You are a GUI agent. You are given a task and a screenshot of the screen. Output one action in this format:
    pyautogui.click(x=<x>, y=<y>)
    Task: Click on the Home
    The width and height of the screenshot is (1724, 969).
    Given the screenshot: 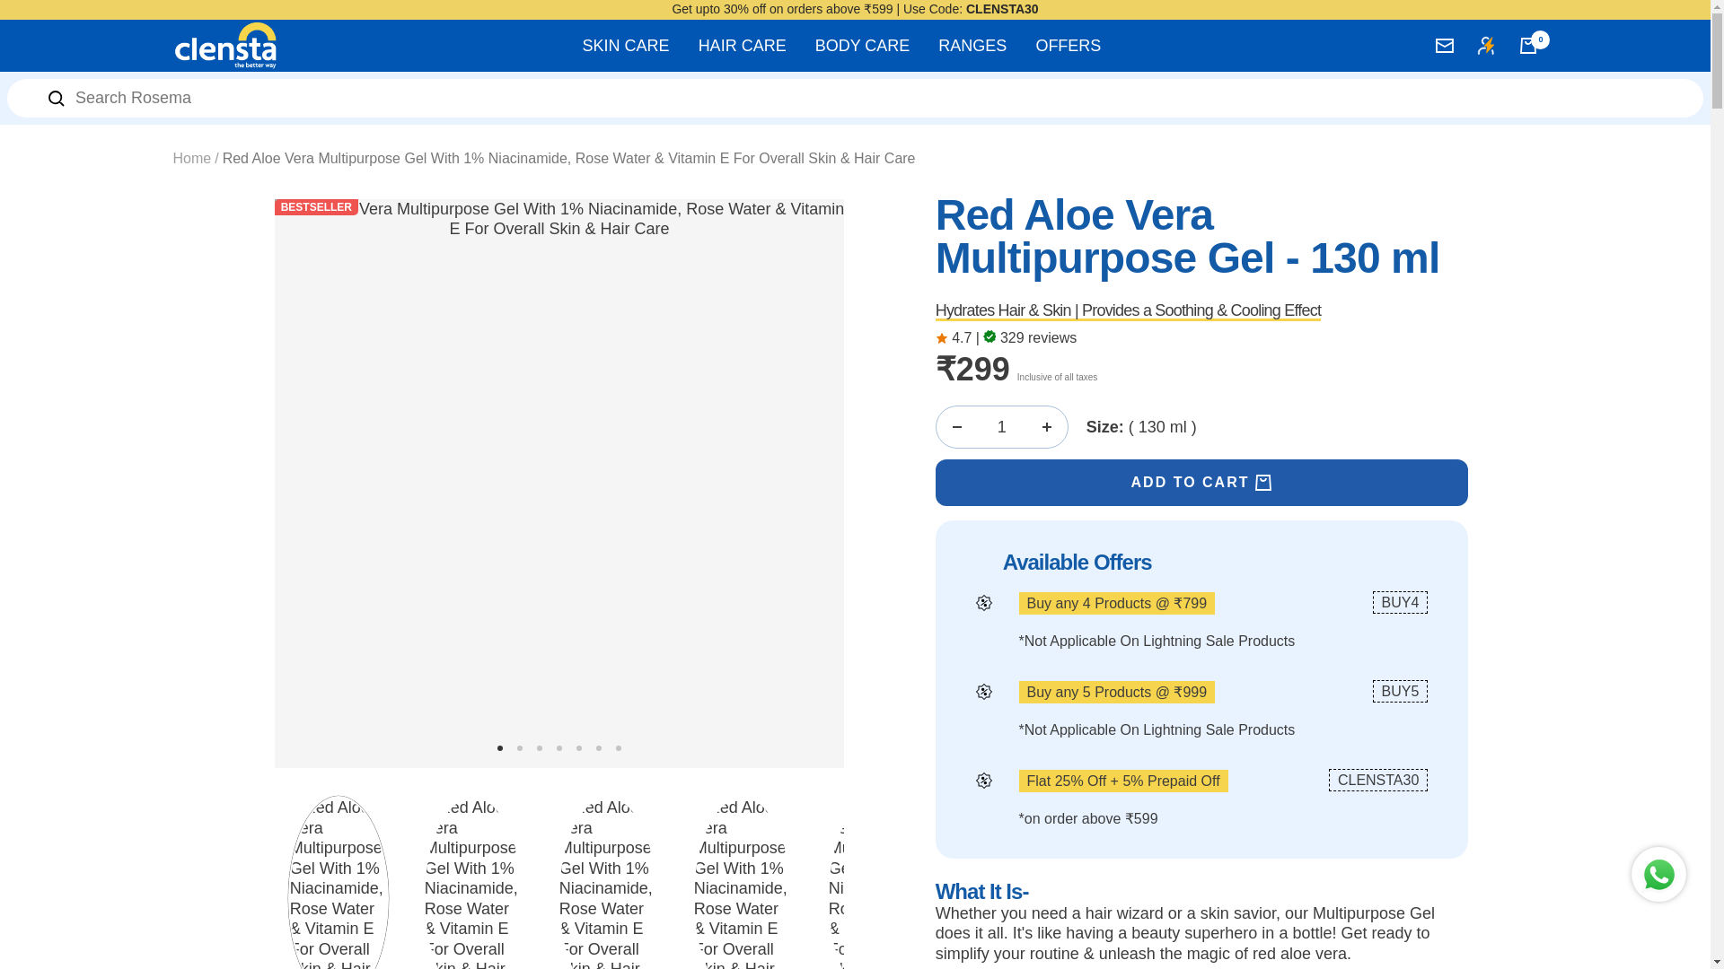 What is the action you would take?
    pyautogui.click(x=191, y=158)
    